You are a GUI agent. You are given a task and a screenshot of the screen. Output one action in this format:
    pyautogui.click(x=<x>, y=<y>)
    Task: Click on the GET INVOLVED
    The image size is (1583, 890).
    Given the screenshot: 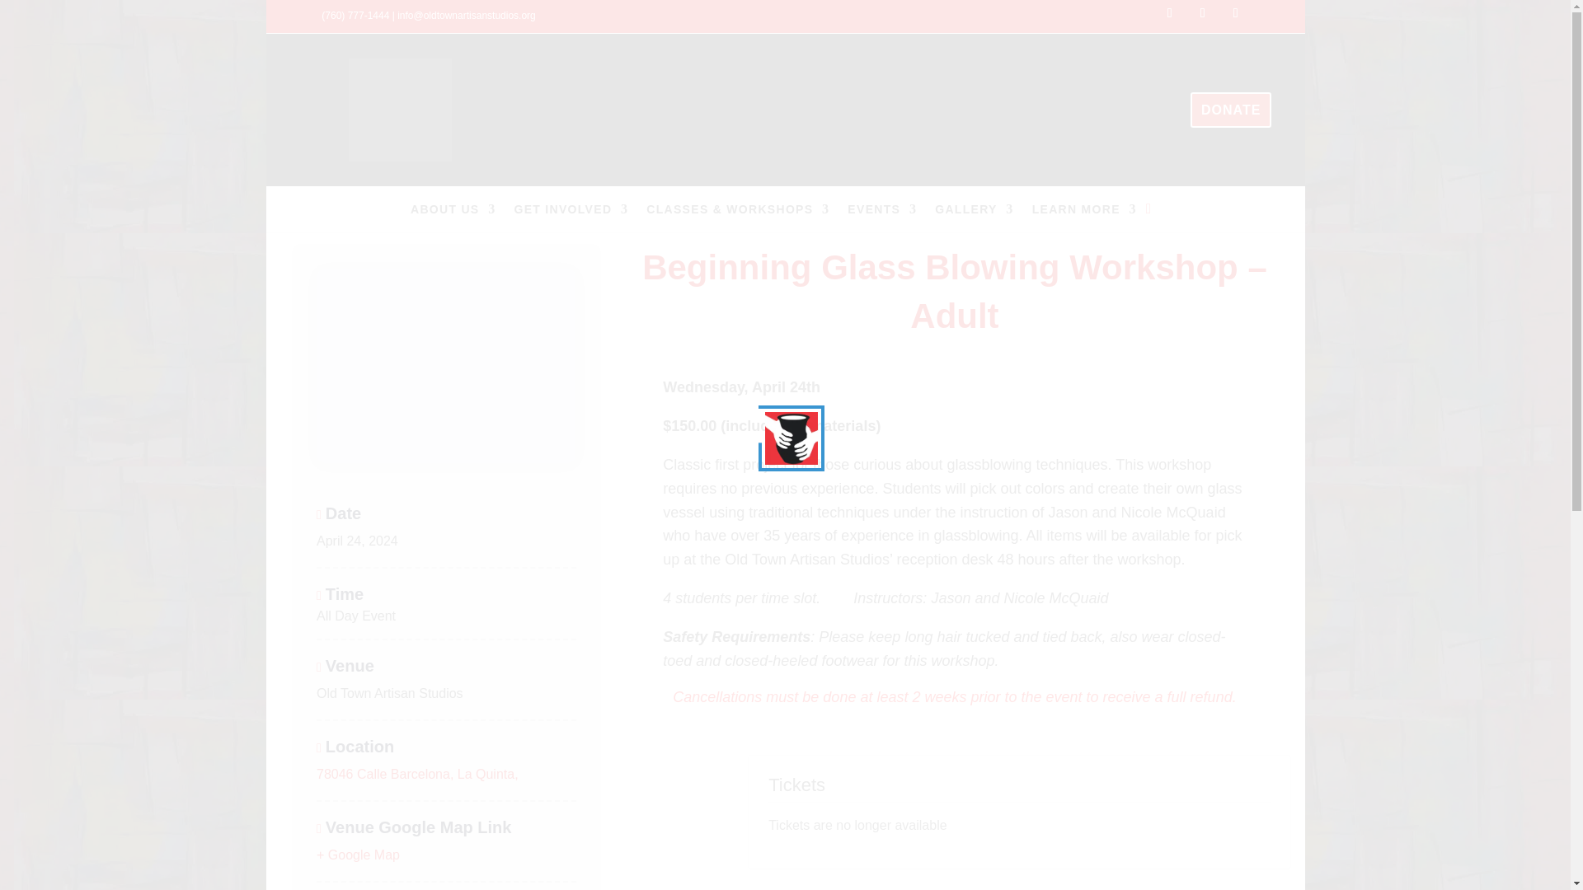 What is the action you would take?
    pyautogui.click(x=571, y=213)
    